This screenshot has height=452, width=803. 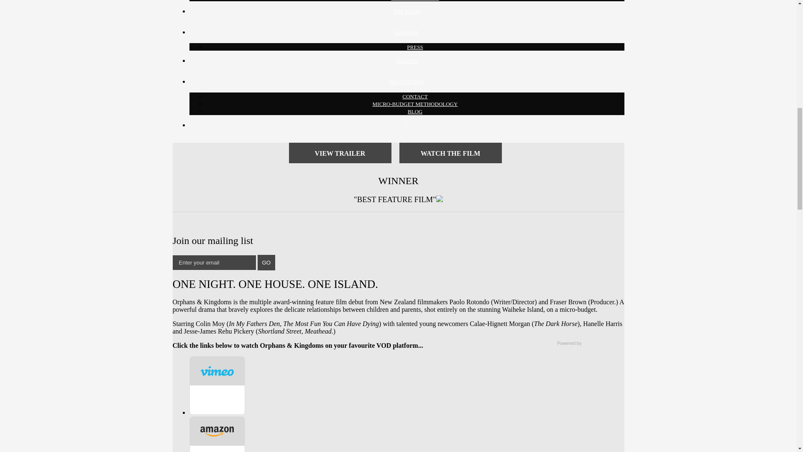 What do you see at coordinates (415, 47) in the screenshot?
I see `PRESS` at bounding box center [415, 47].